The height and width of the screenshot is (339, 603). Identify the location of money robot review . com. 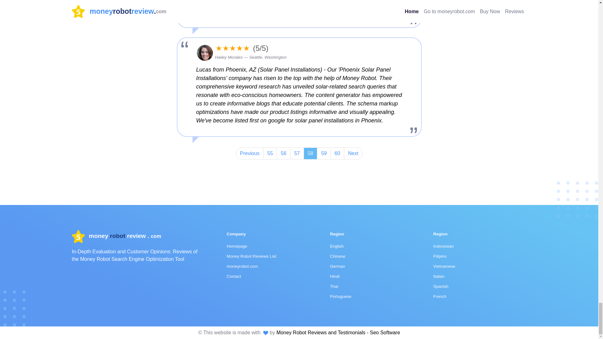
(116, 236).